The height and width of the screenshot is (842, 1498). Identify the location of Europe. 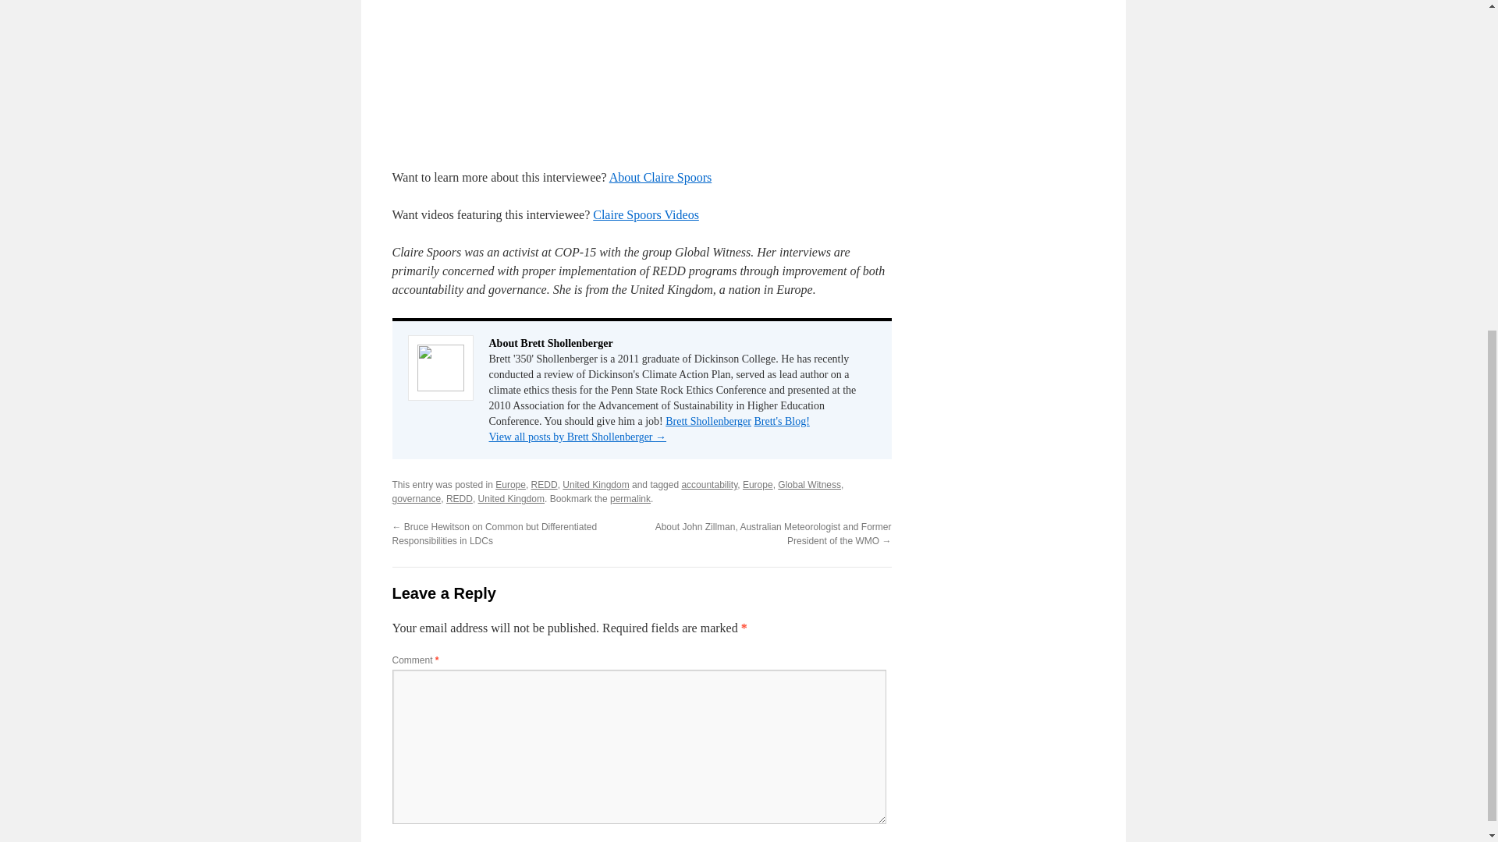
(758, 484).